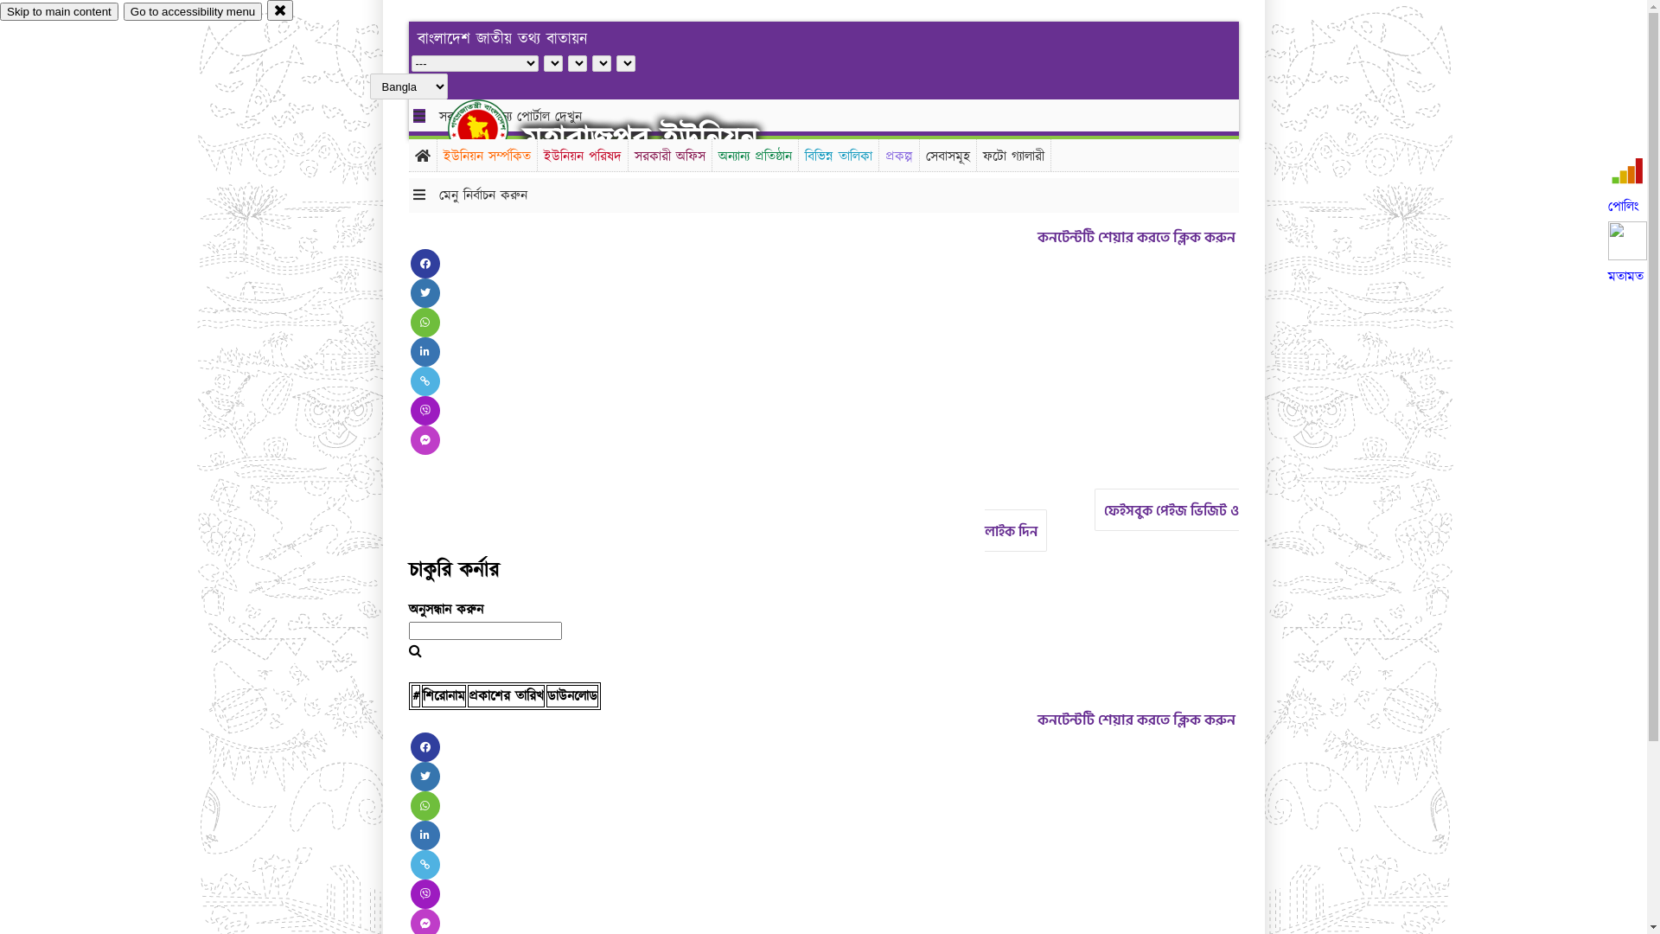 Image resolution: width=1660 pixels, height=934 pixels. I want to click on close, so click(280, 10).